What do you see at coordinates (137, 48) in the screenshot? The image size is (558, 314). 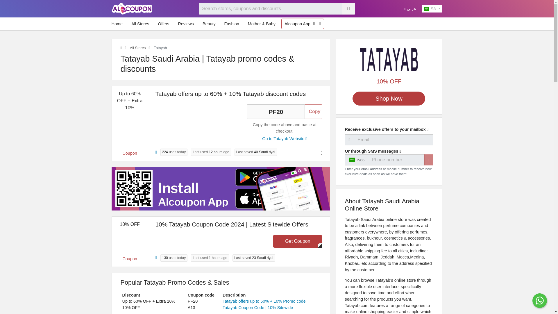 I see `All Stores` at bounding box center [137, 48].